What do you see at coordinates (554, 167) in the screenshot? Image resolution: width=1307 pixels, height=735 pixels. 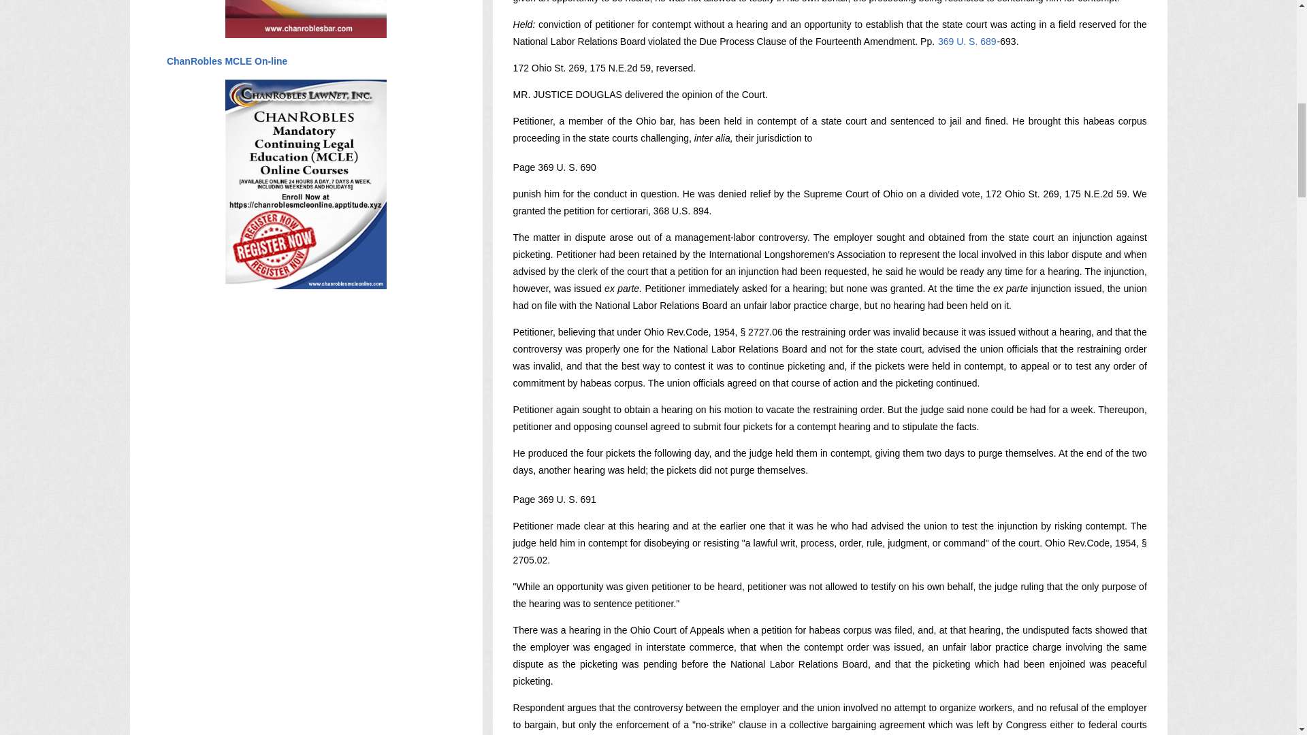 I see `Page 369 U. S. 690` at bounding box center [554, 167].